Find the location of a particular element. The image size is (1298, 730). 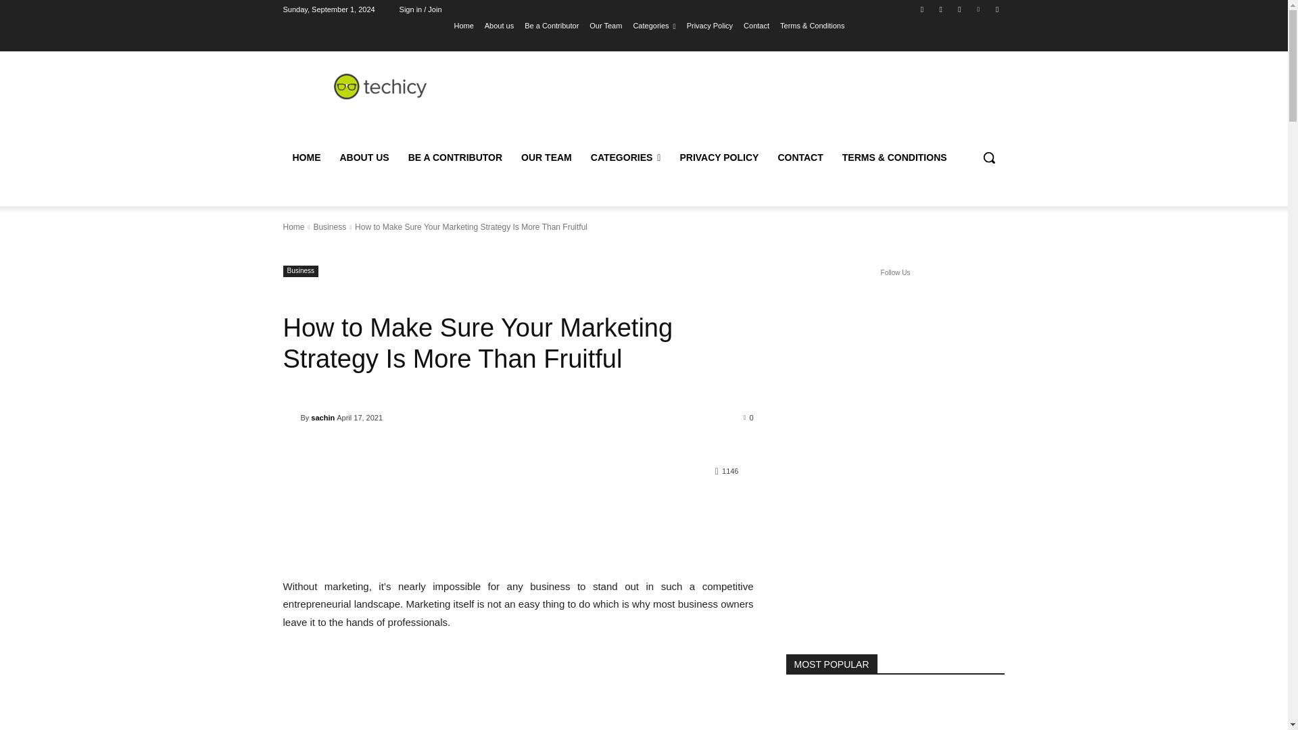

View all posts in Business is located at coordinates (329, 227).